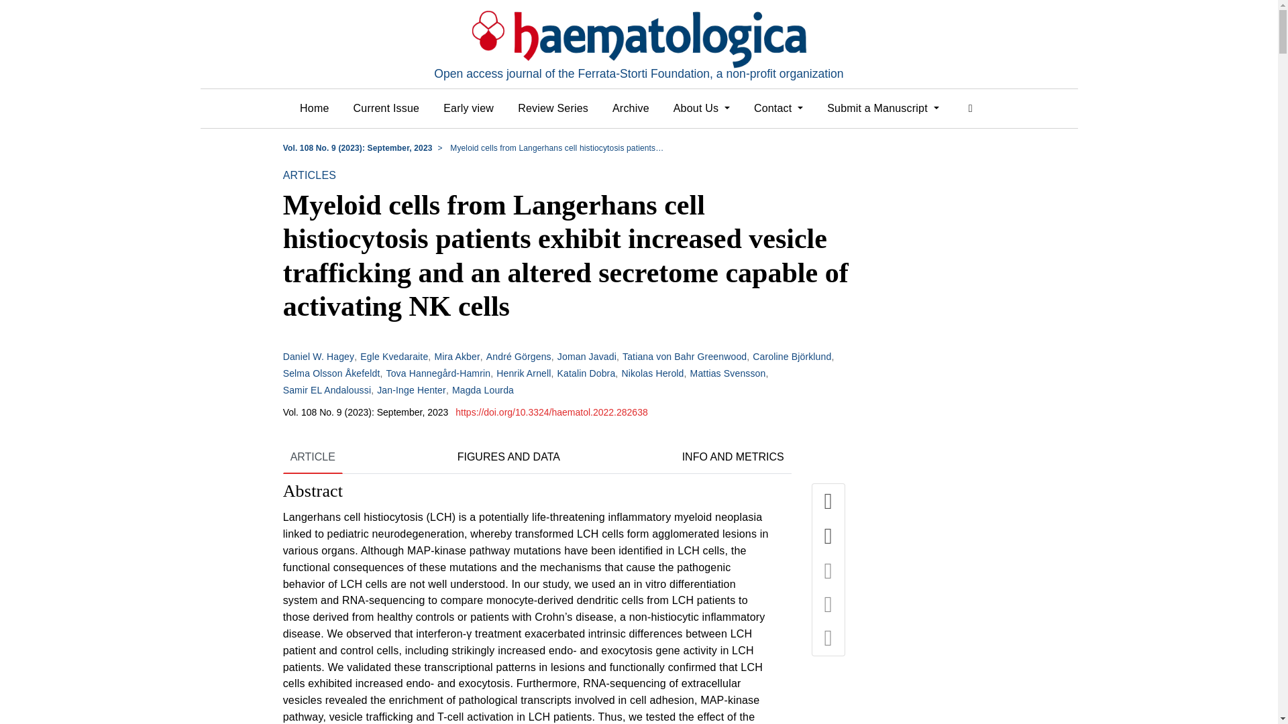 The width and height of the screenshot is (1288, 724). I want to click on Katalin Dobra, so click(586, 373).